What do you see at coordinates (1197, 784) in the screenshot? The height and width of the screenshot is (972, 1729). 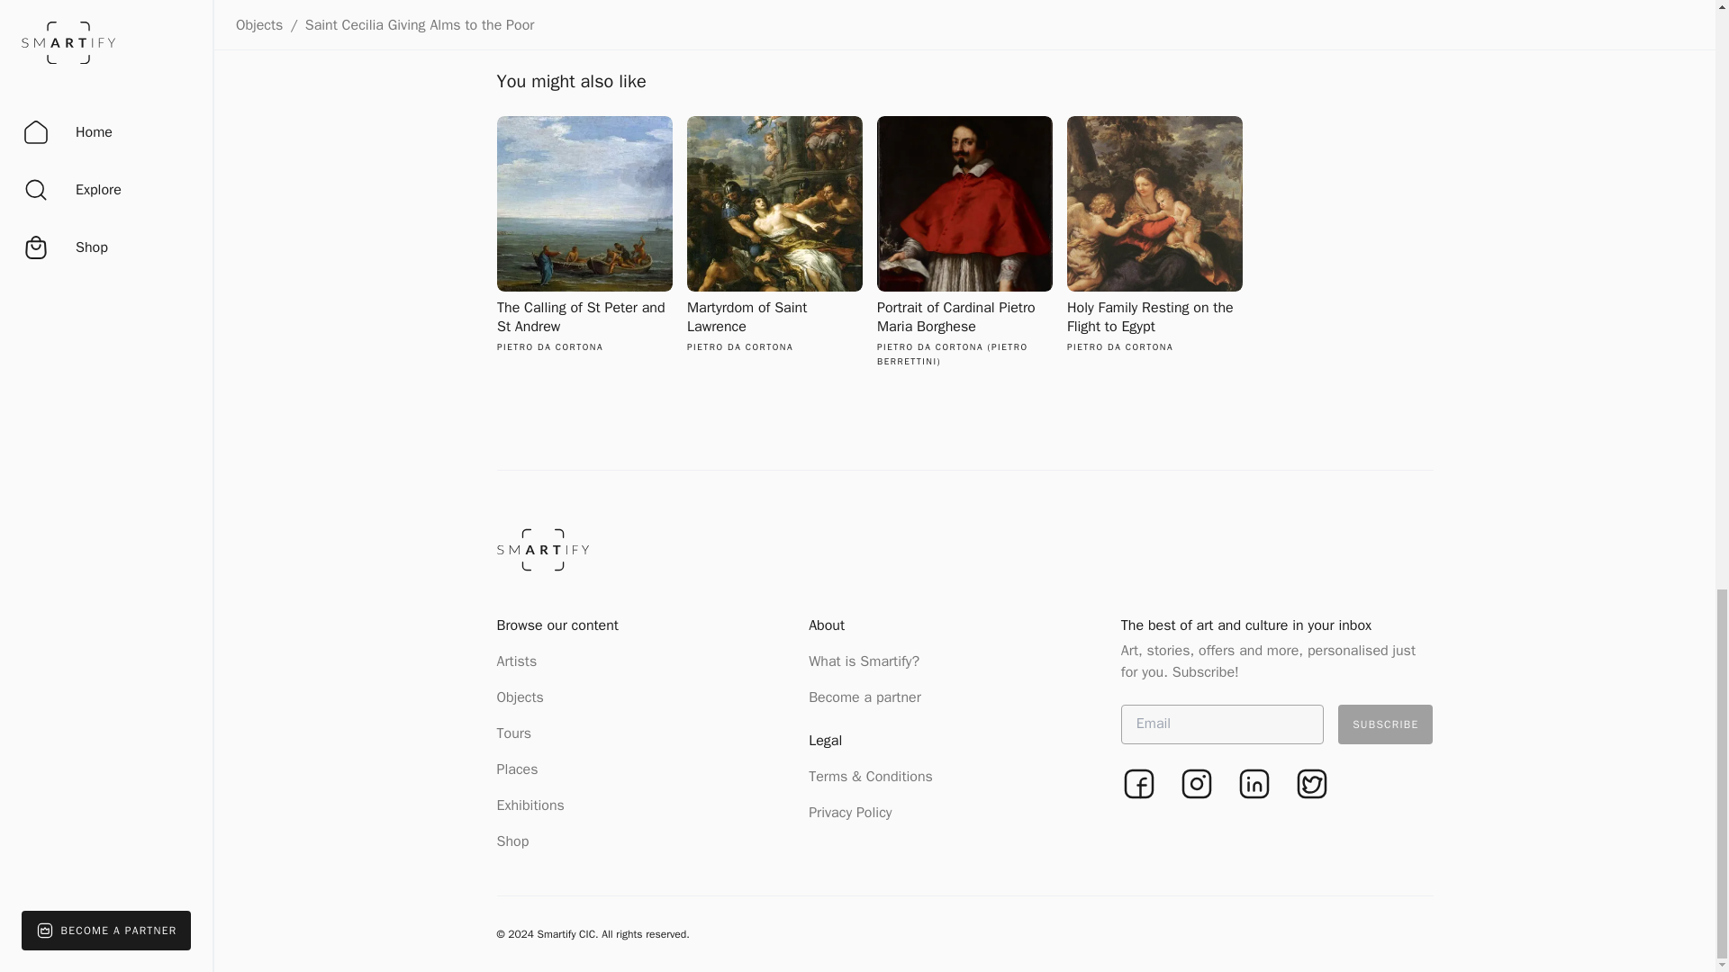 I see `Smartify on Instagram` at bounding box center [1197, 784].